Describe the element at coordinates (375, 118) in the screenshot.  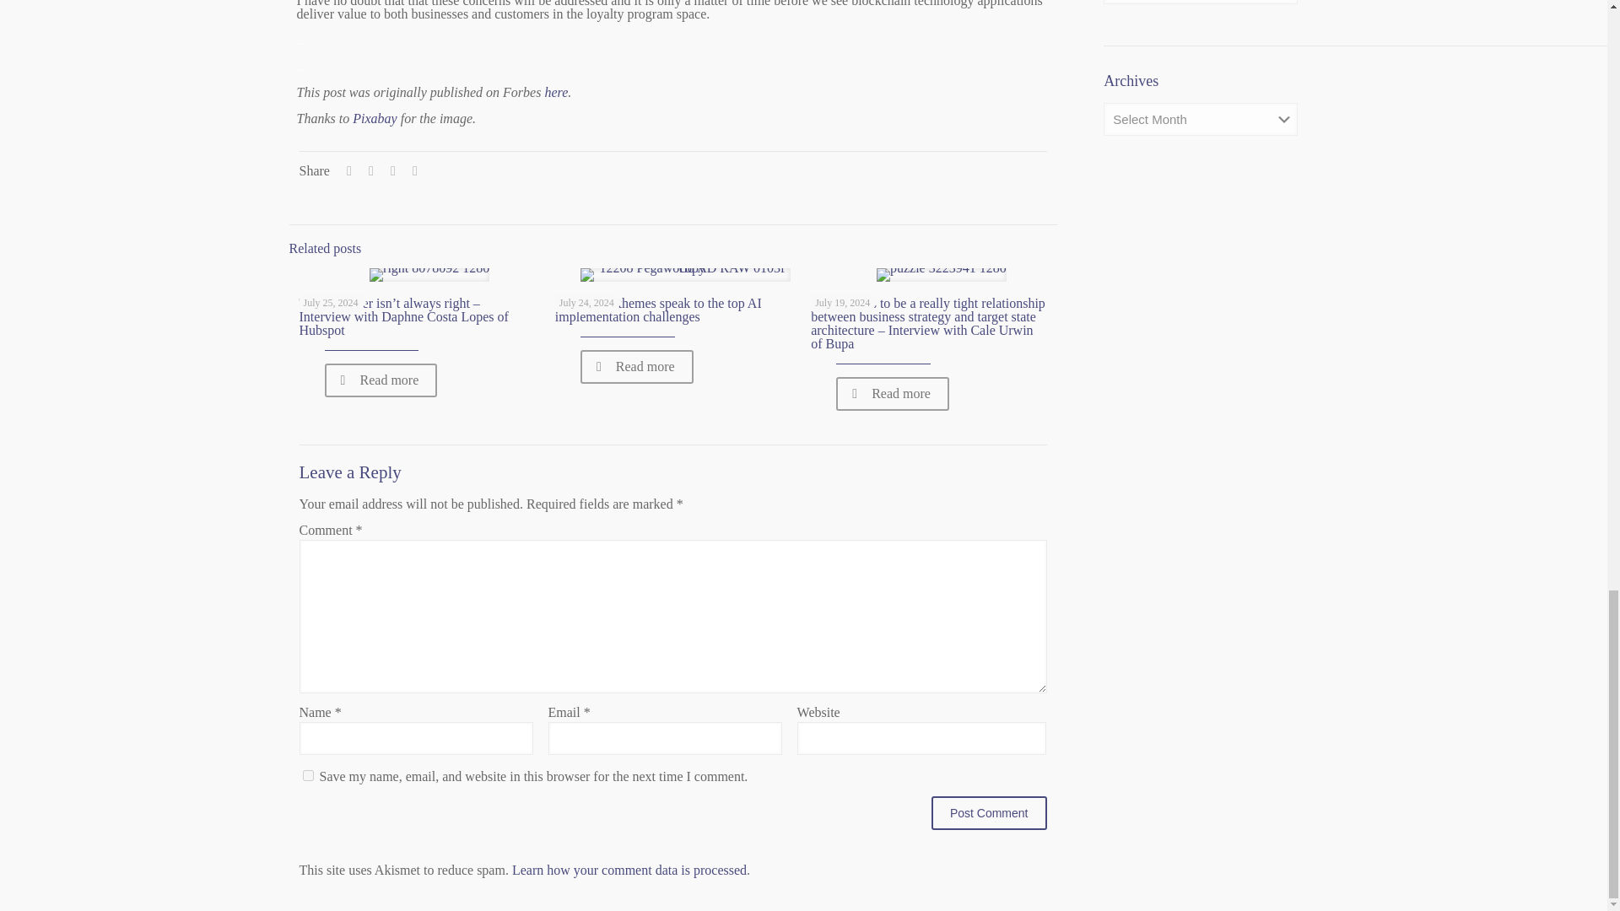
I see `Pixabay` at that location.